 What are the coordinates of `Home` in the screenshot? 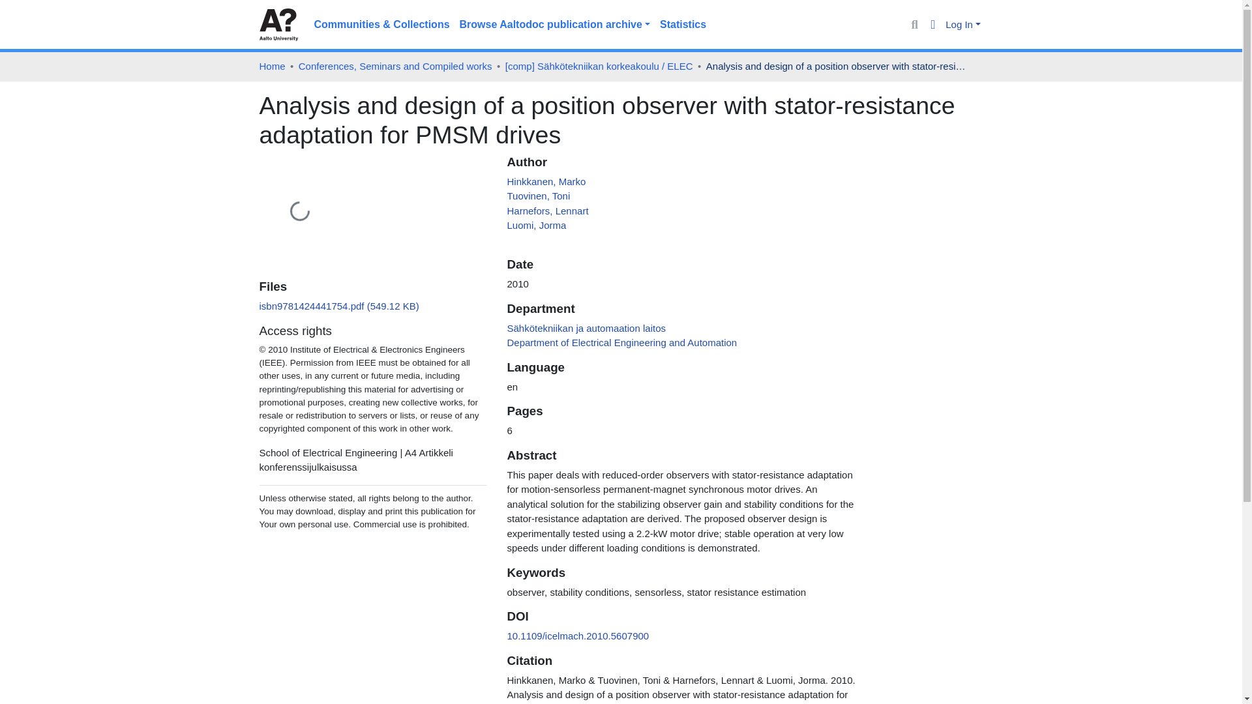 It's located at (272, 66).